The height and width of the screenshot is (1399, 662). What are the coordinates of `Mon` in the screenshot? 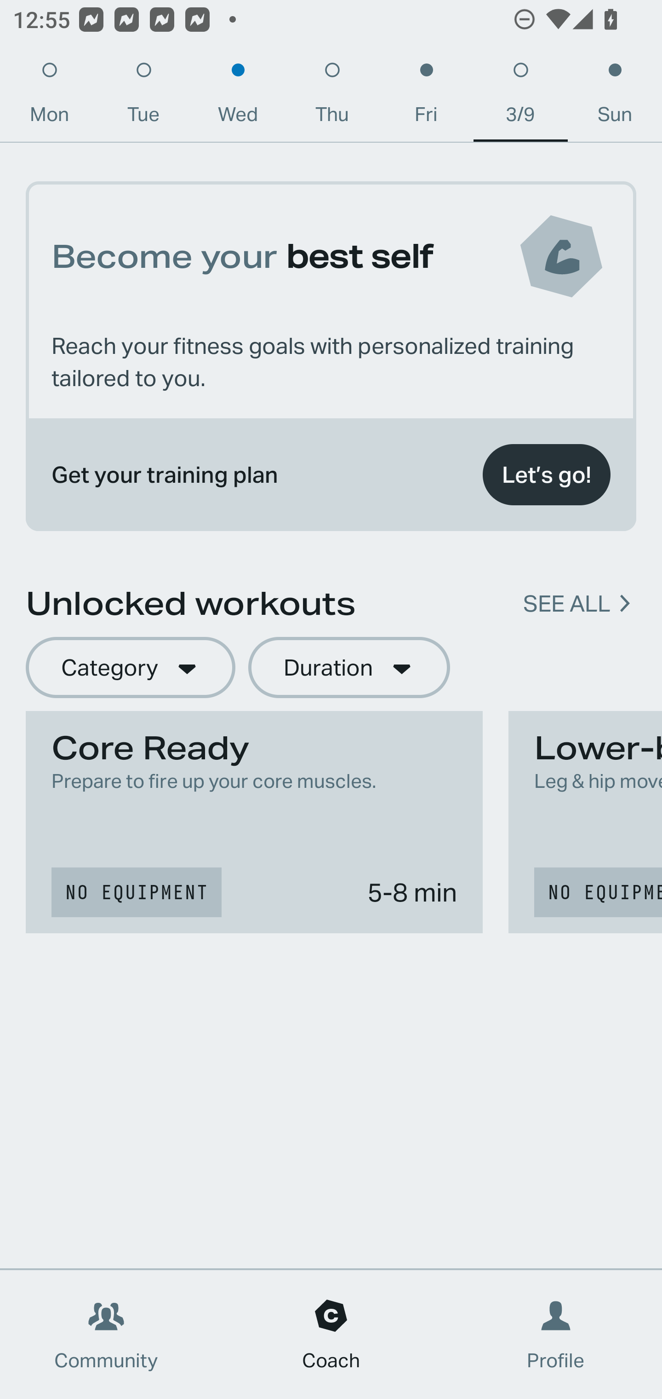 It's located at (49, 97).